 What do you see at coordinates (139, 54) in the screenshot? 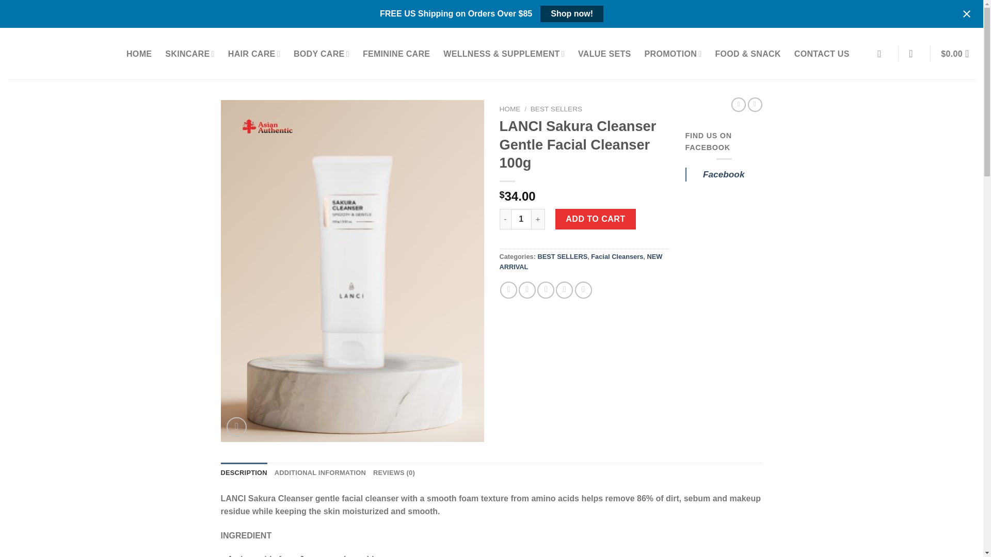
I see `HOME` at bounding box center [139, 54].